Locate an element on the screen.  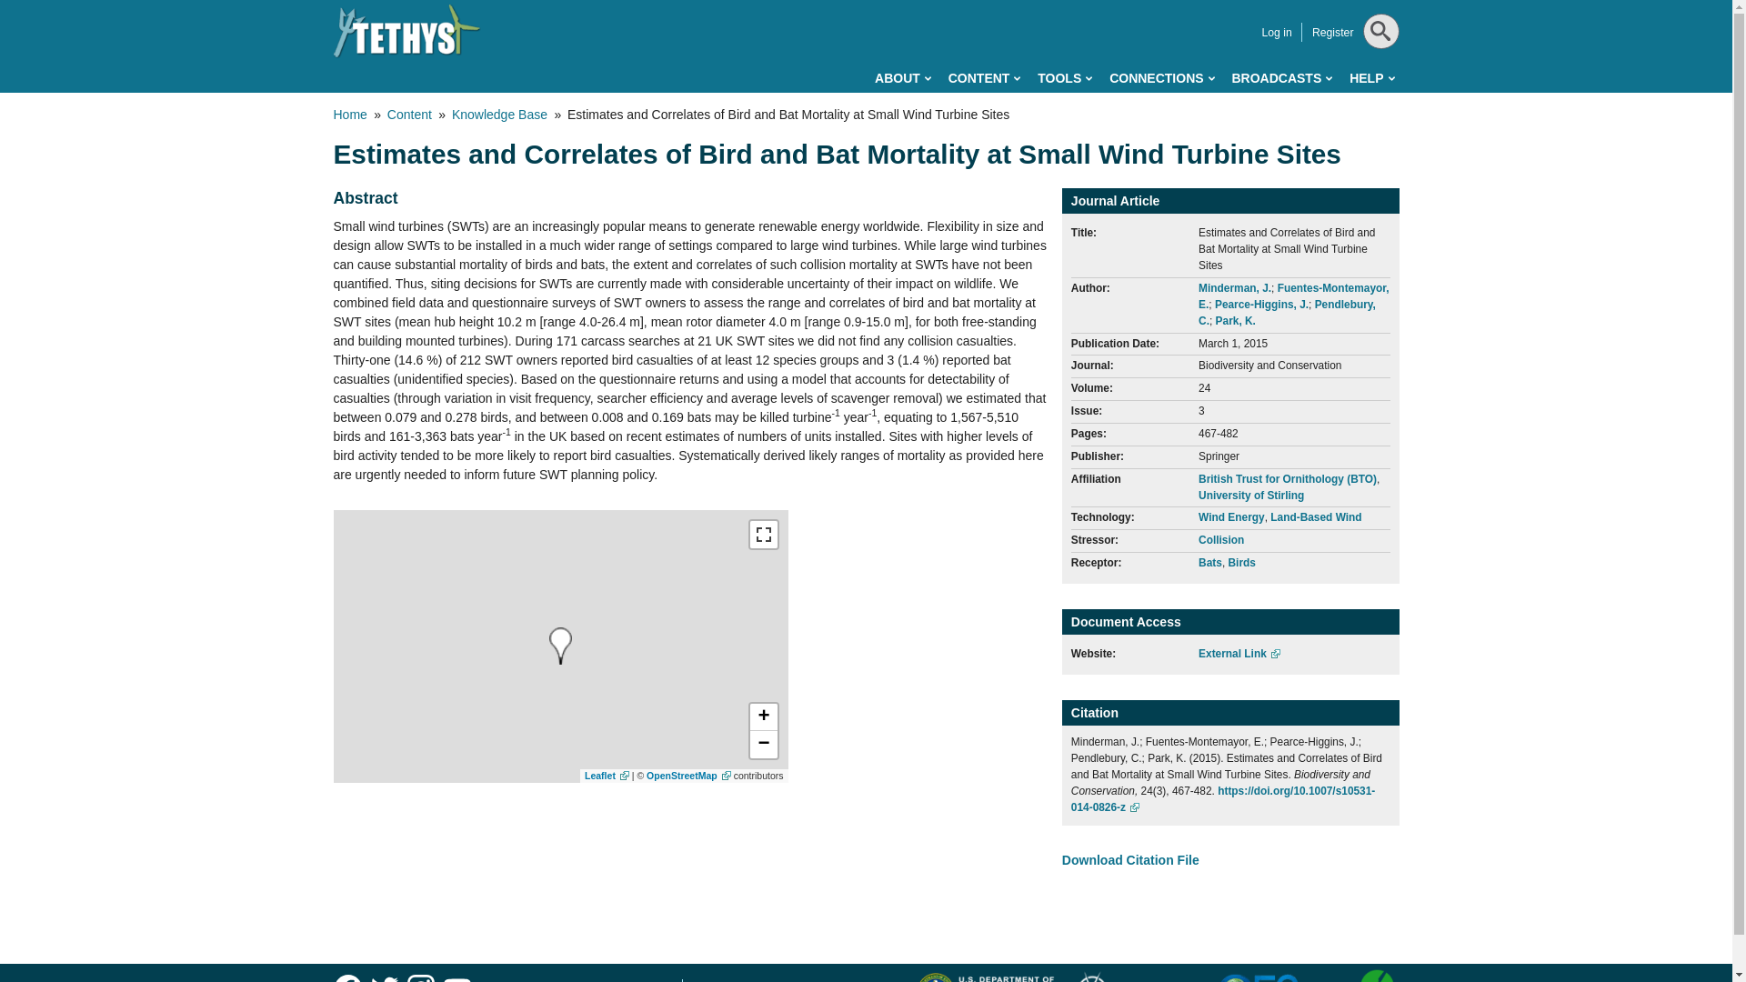
Search is located at coordinates (1377, 76).